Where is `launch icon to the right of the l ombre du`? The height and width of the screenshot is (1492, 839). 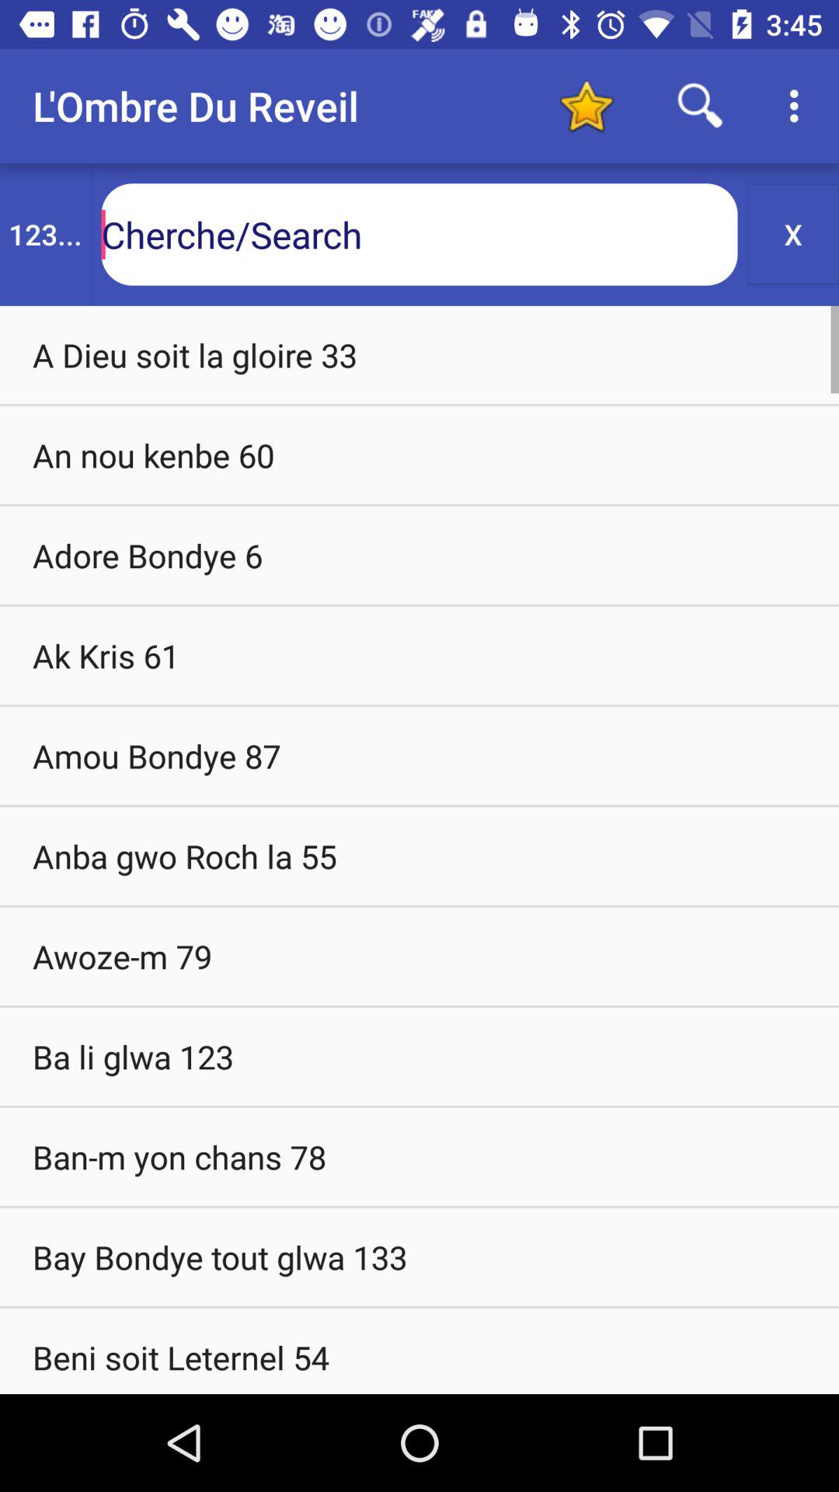
launch icon to the right of the l ombre du is located at coordinates (586, 106).